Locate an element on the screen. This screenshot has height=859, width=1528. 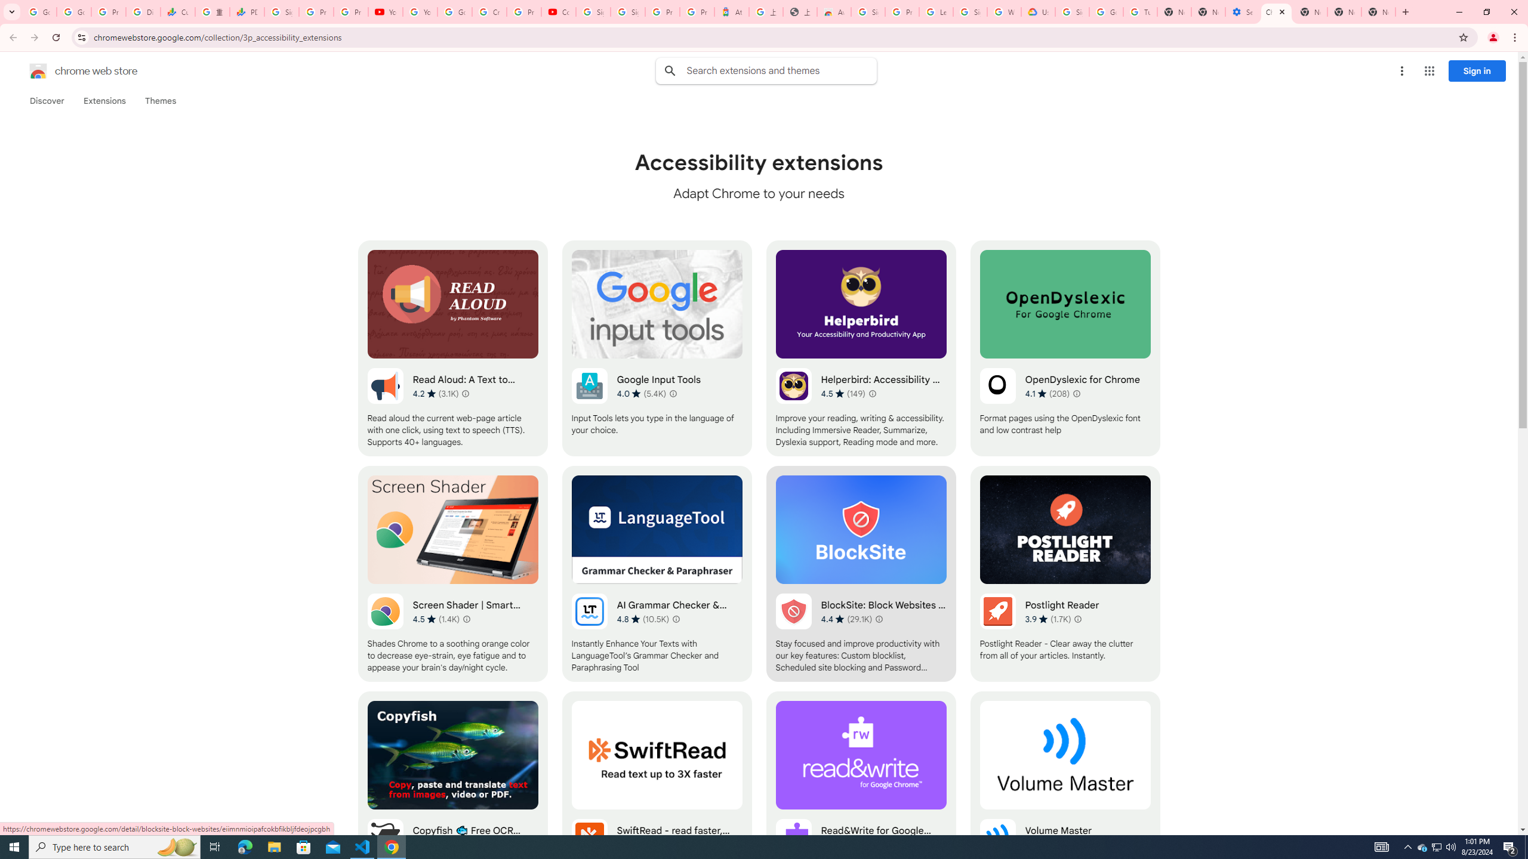
Settings - Accessibility is located at coordinates (1241, 12).